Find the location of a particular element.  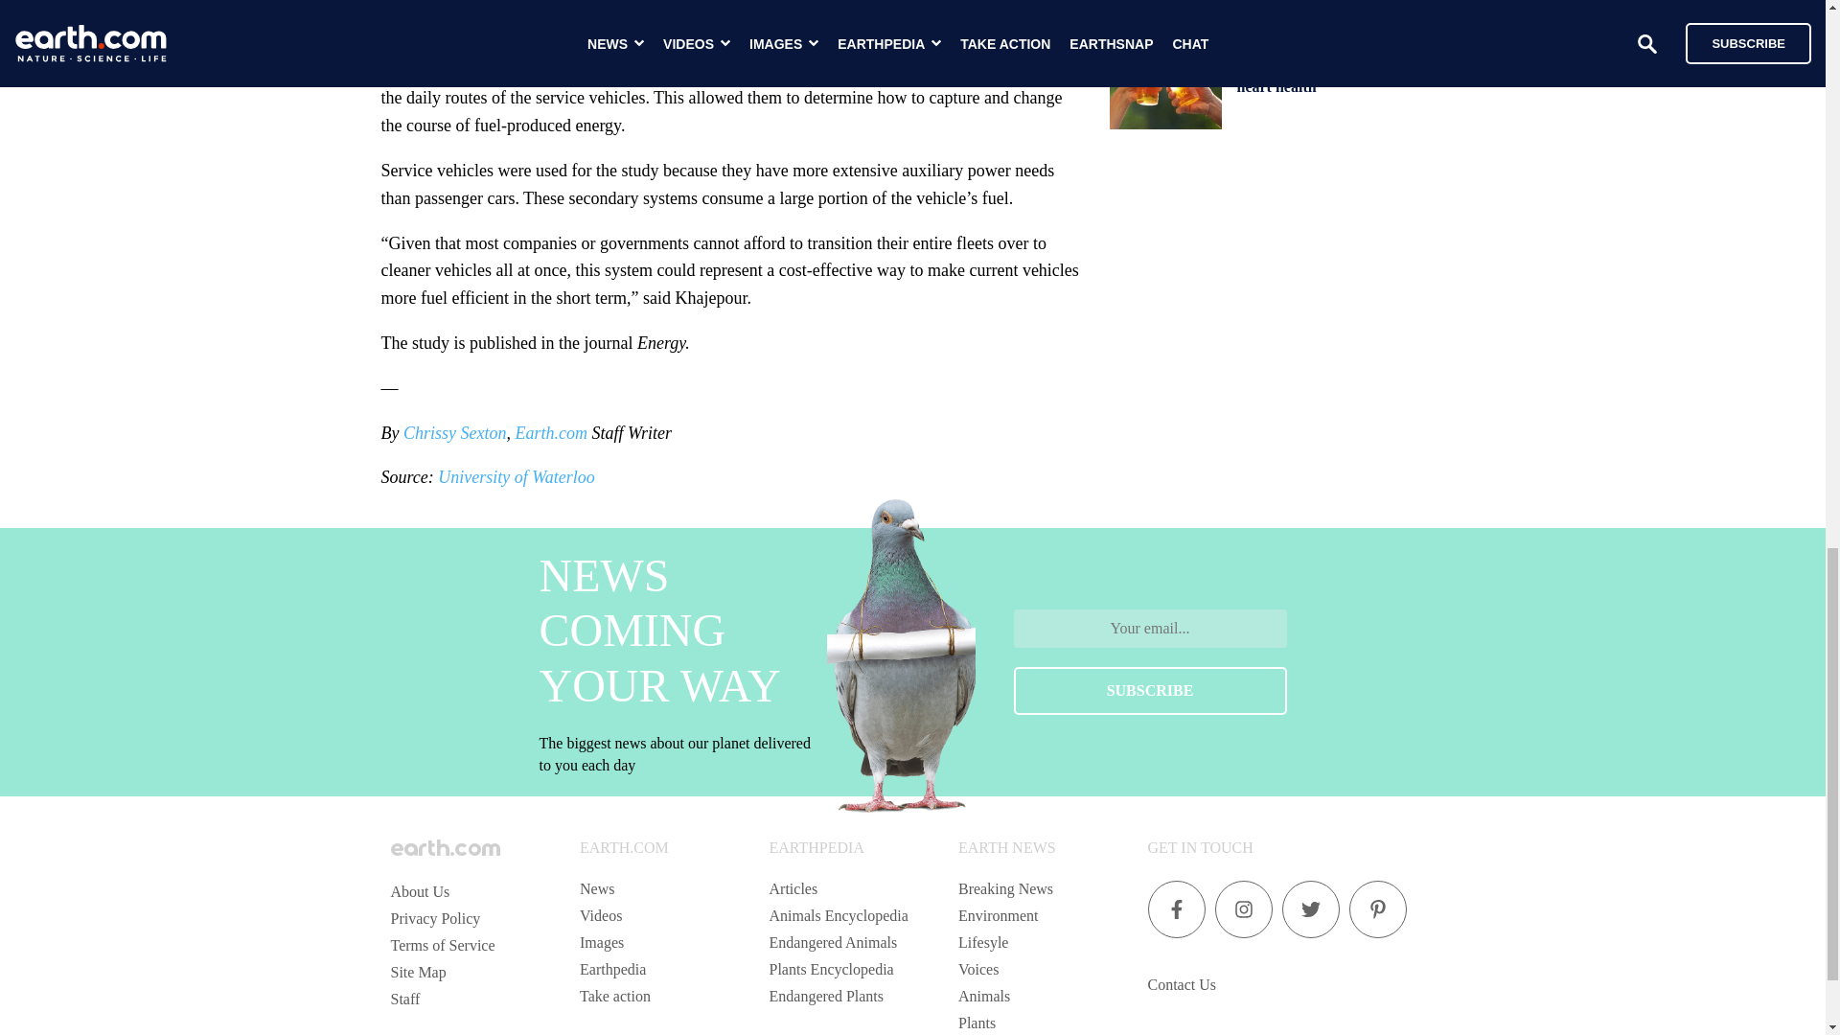

Chrissy Sexton is located at coordinates (454, 433).